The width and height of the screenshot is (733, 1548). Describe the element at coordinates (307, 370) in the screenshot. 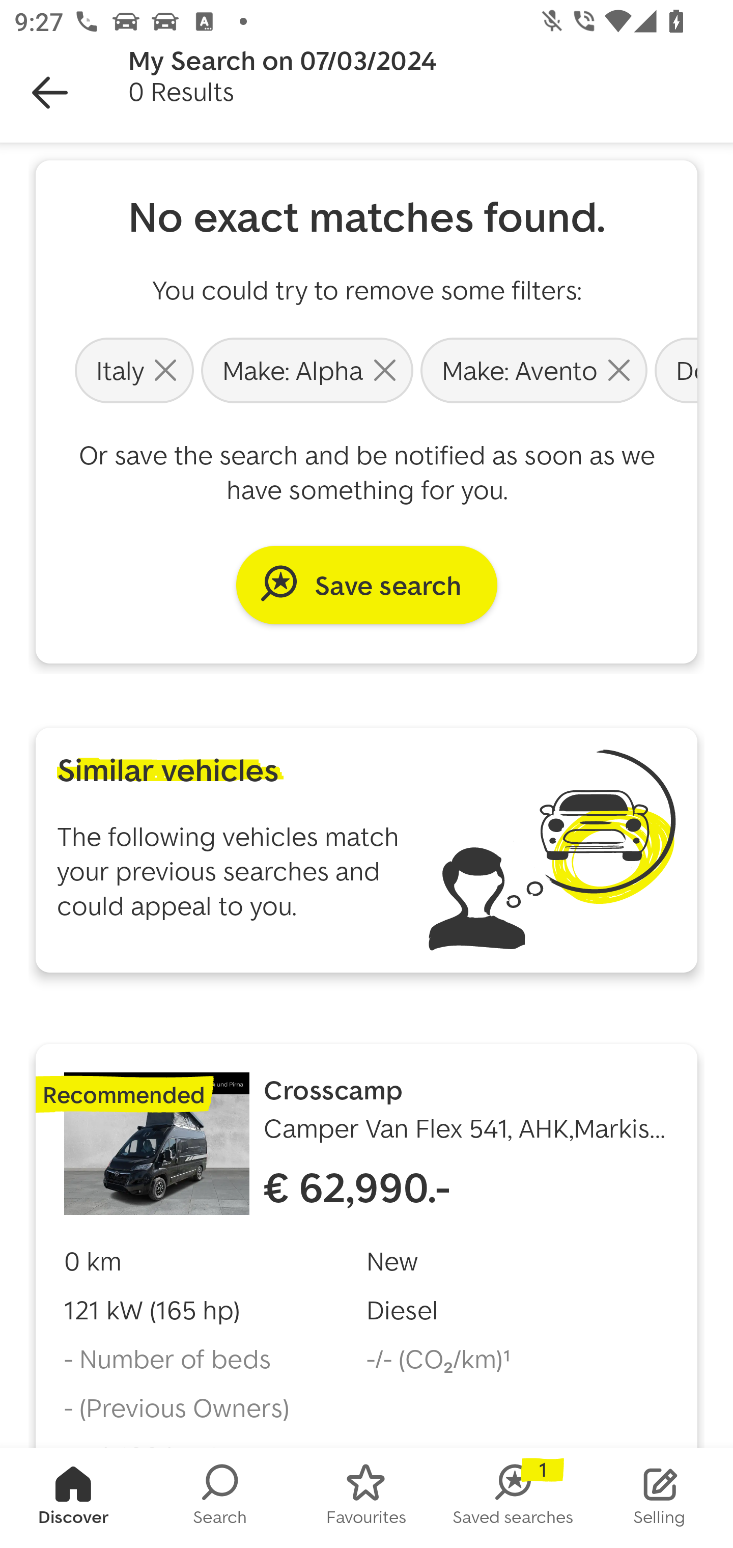

I see `Make: Alpha` at that location.